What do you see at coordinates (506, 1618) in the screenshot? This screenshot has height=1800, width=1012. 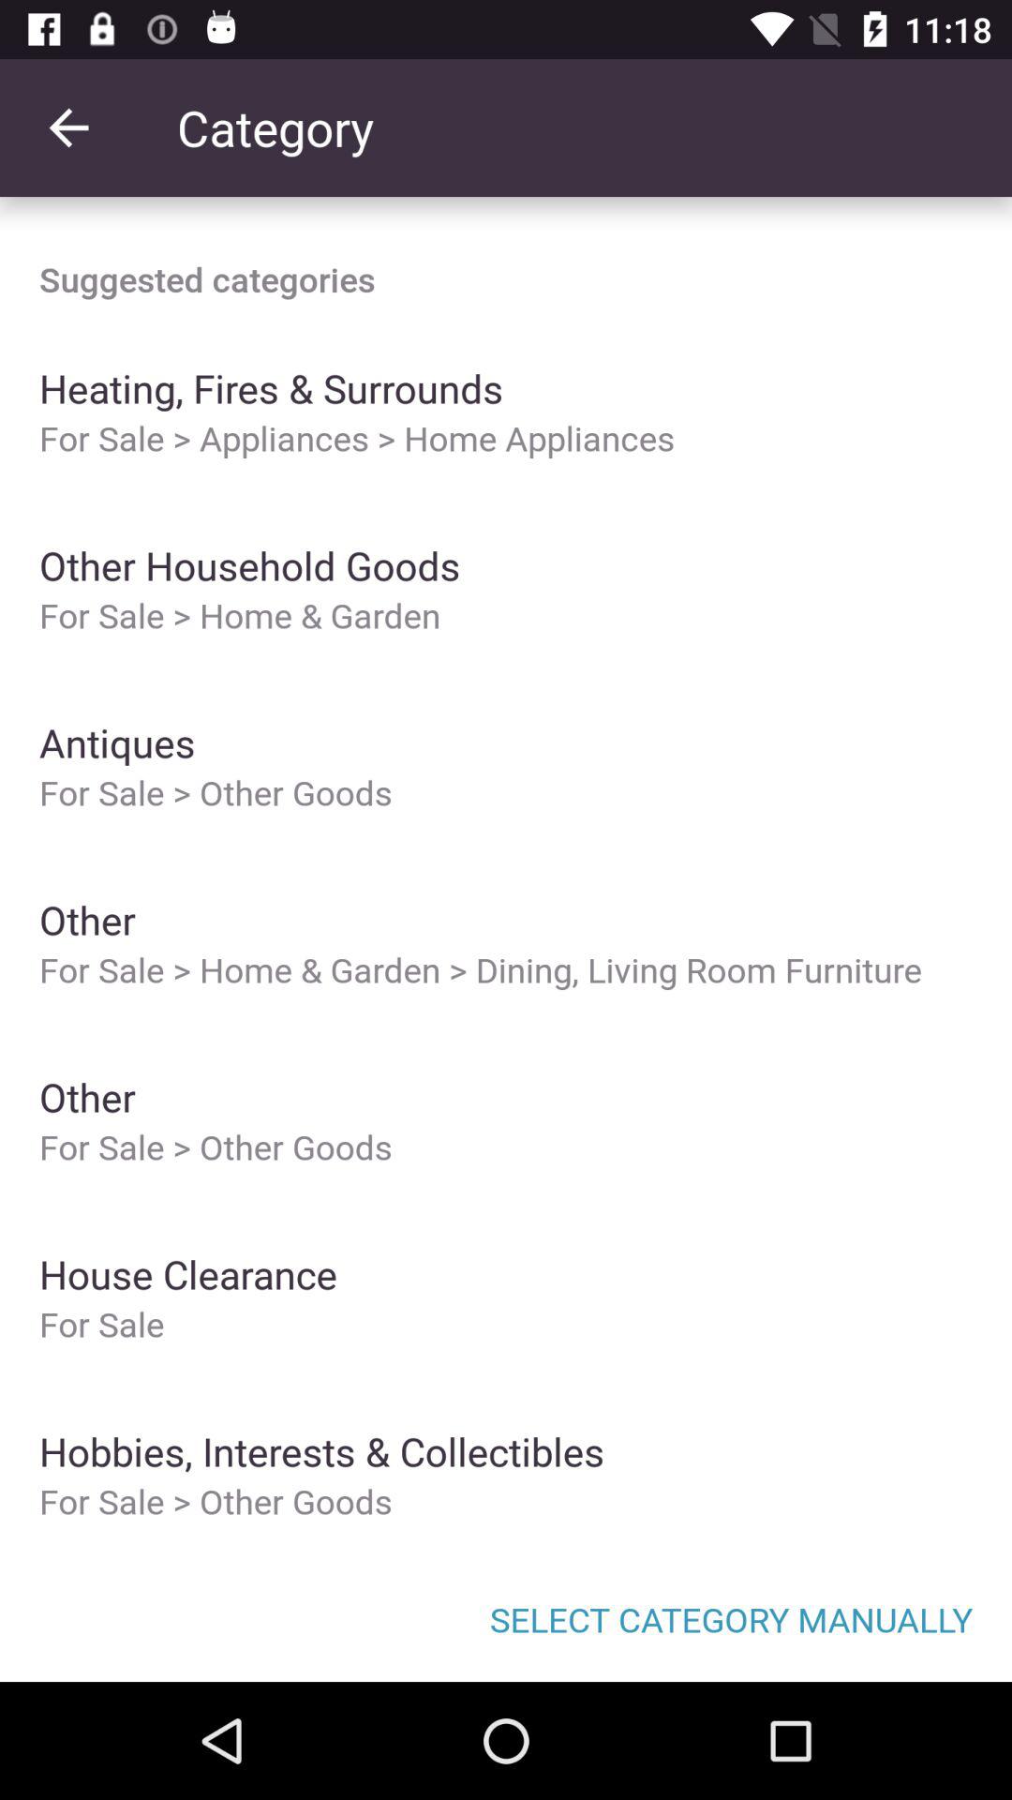 I see `scroll until select category manually icon` at bounding box center [506, 1618].